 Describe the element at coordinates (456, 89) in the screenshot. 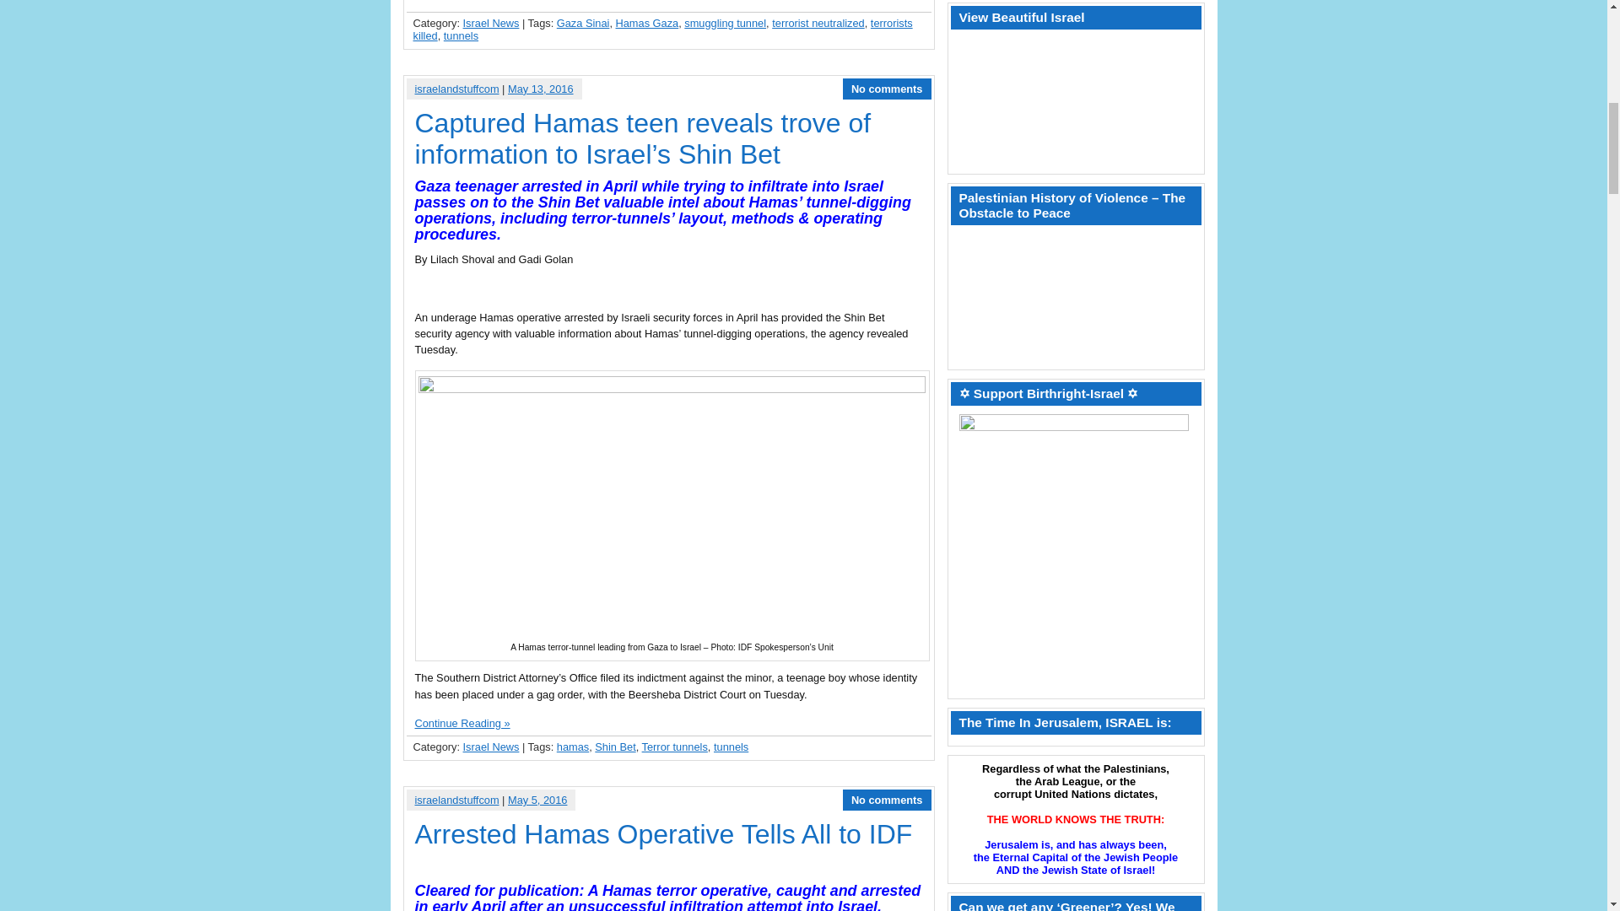

I see `Posts by israelandstuffcom` at that location.